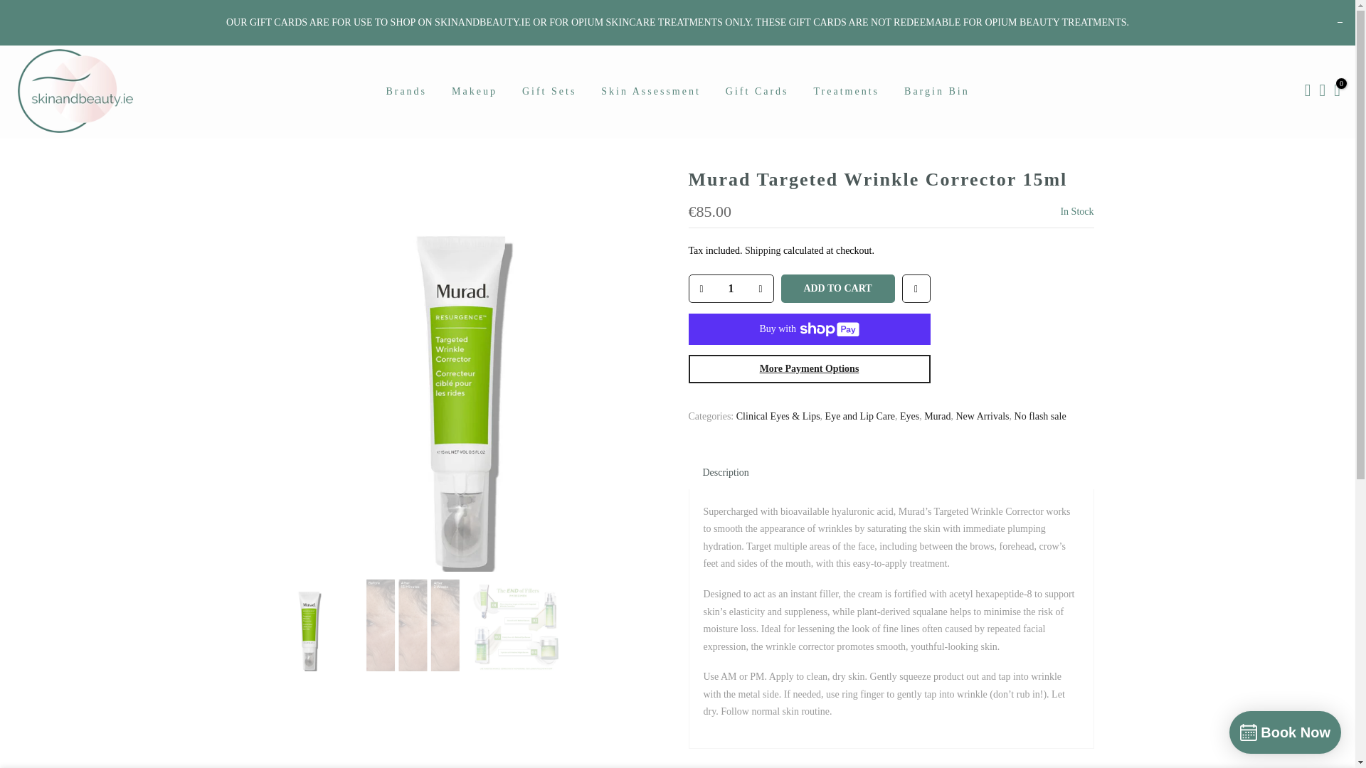 This screenshot has height=768, width=1366. I want to click on More Payment Options, so click(809, 368).